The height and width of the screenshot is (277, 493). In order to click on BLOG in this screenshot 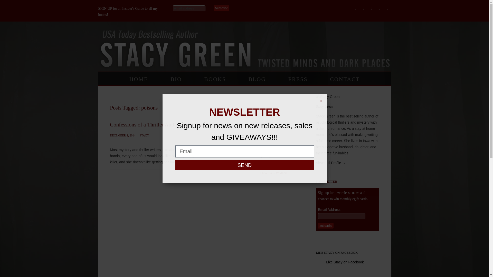, I will do `click(257, 80)`.